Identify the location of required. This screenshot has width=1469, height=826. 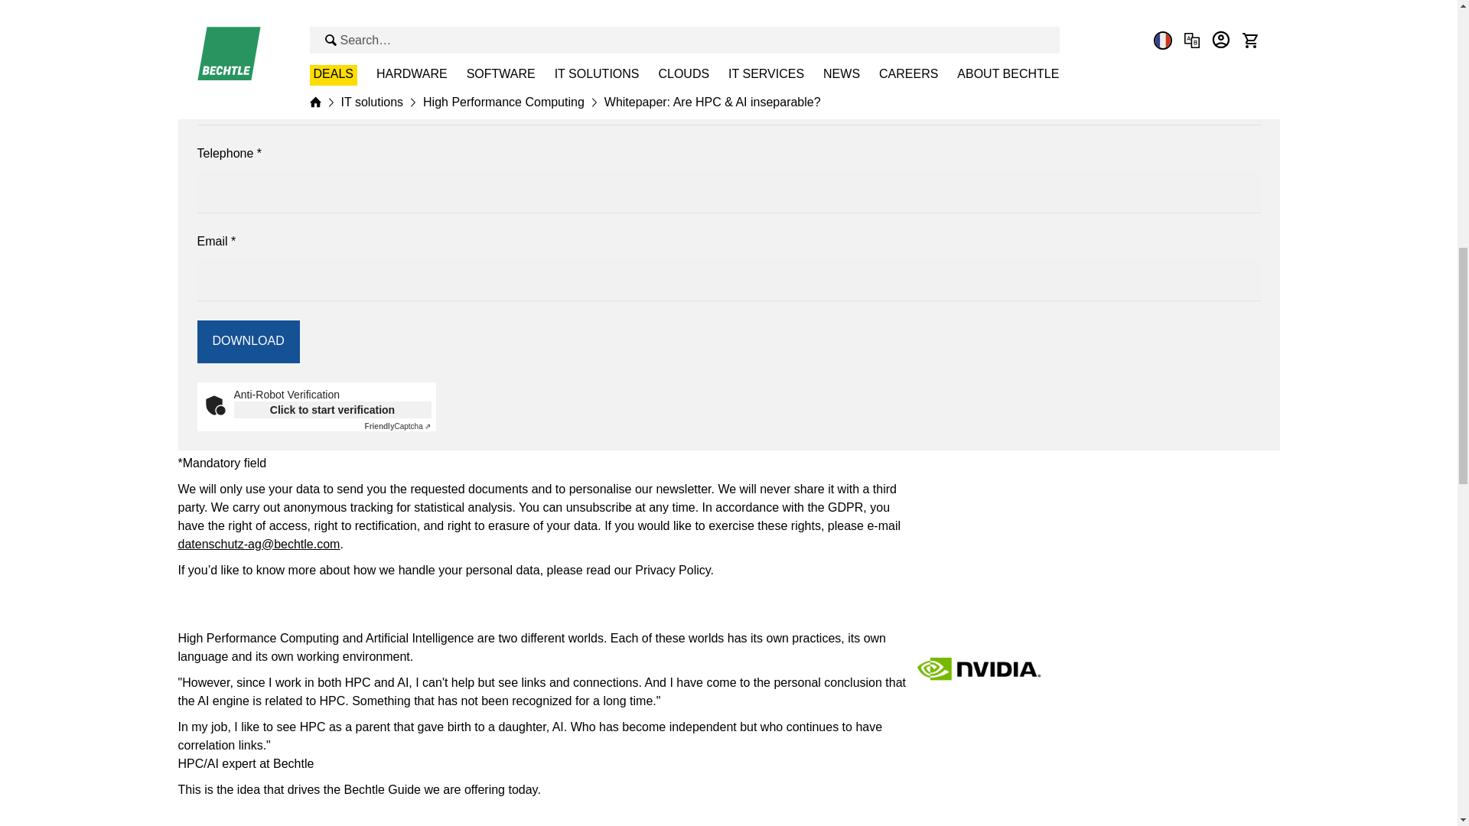
(259, 153).